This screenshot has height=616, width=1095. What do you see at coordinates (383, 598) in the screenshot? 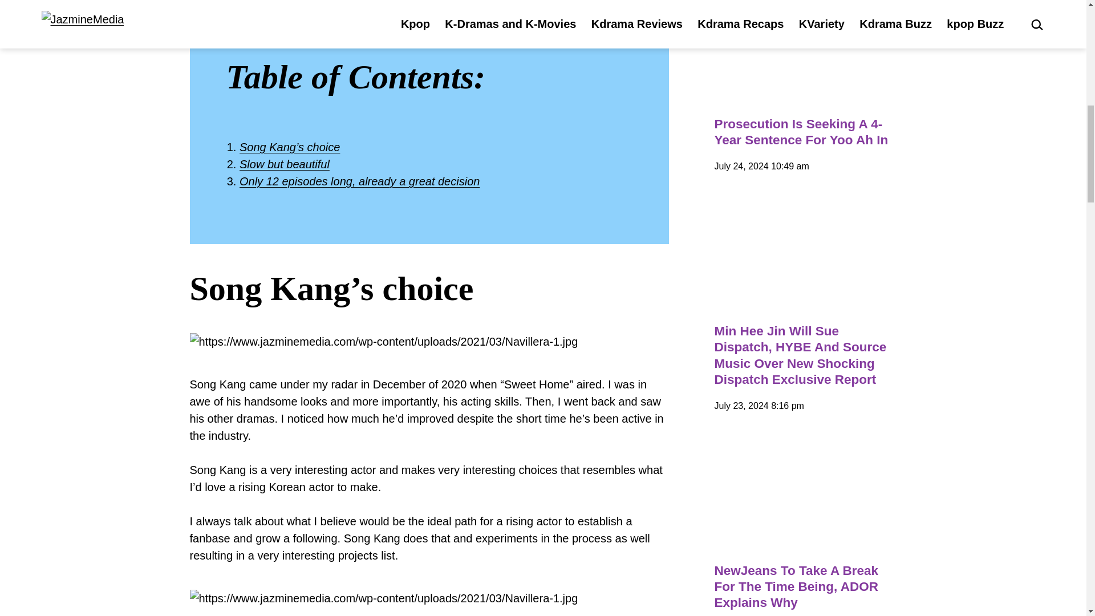
I see `Navillera 8` at bounding box center [383, 598].